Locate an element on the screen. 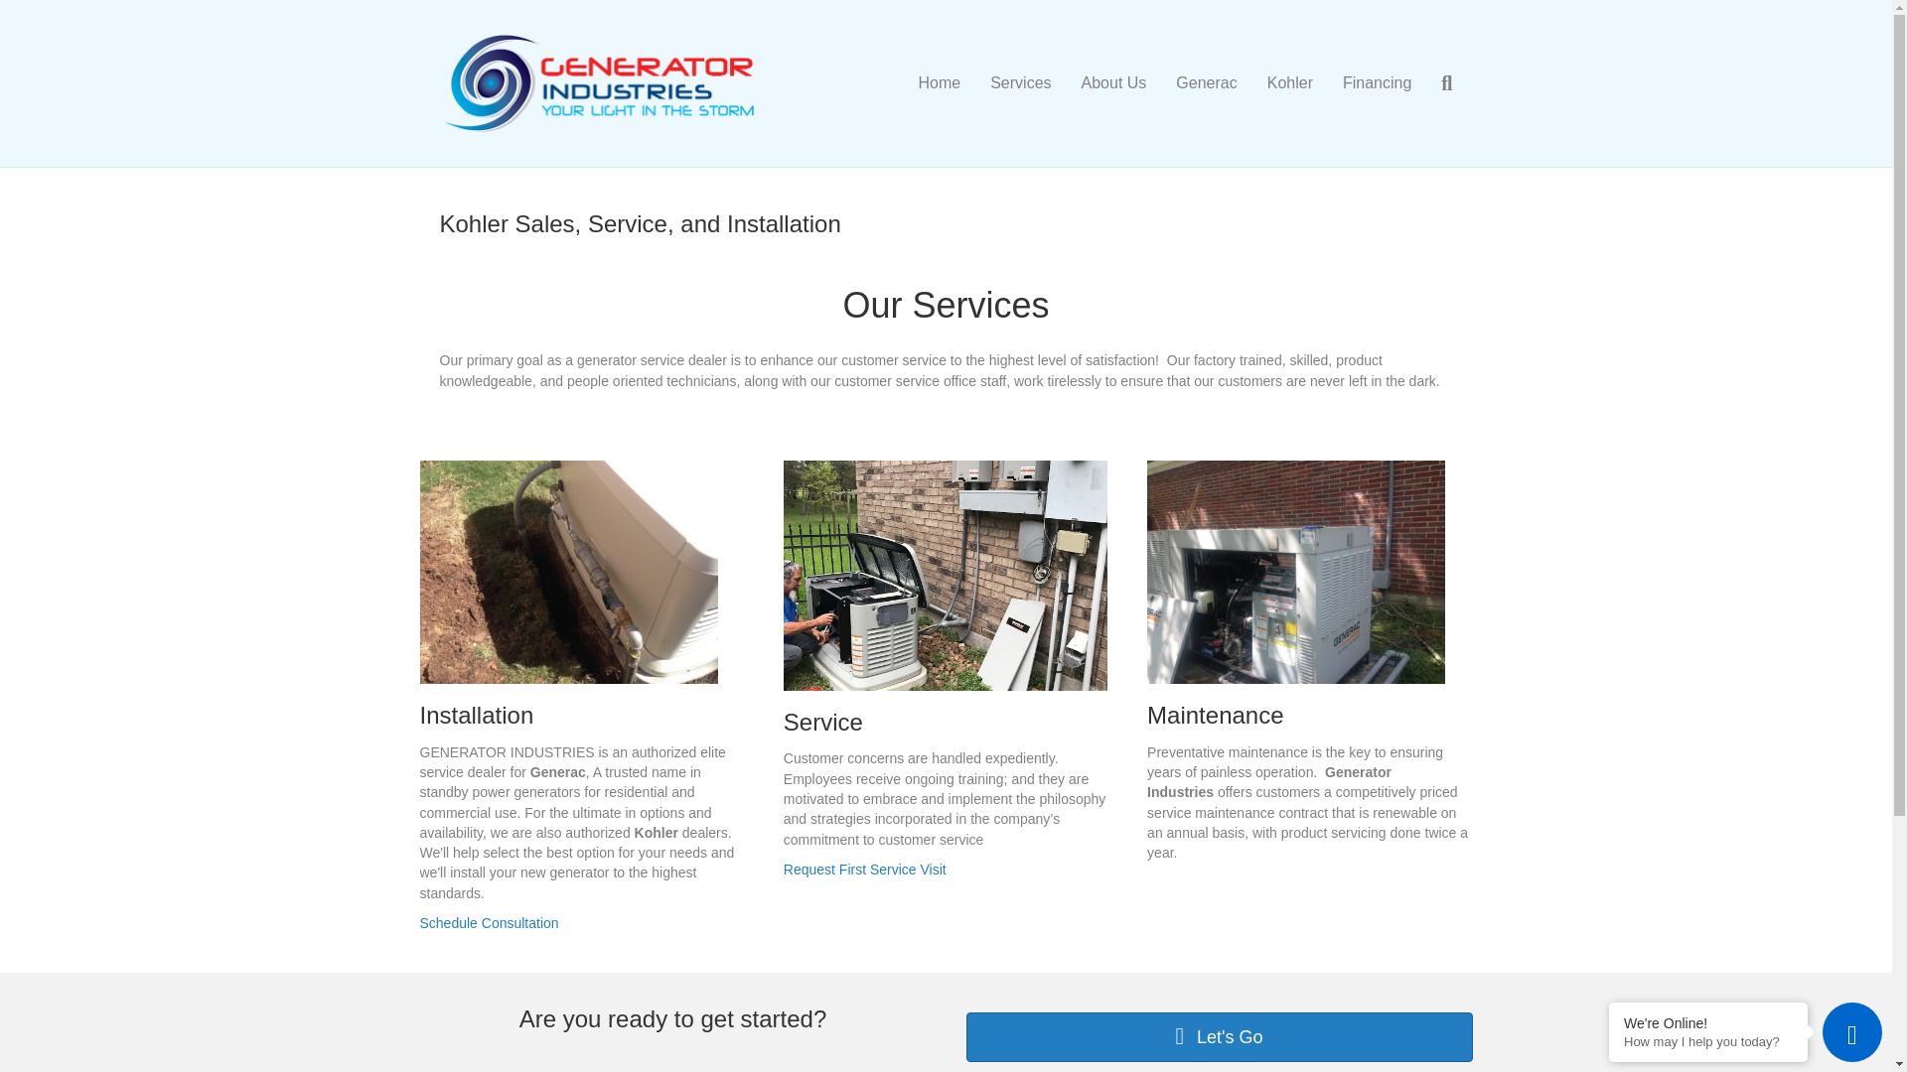 This screenshot has width=1907, height=1072. Financing is located at coordinates (1377, 83).